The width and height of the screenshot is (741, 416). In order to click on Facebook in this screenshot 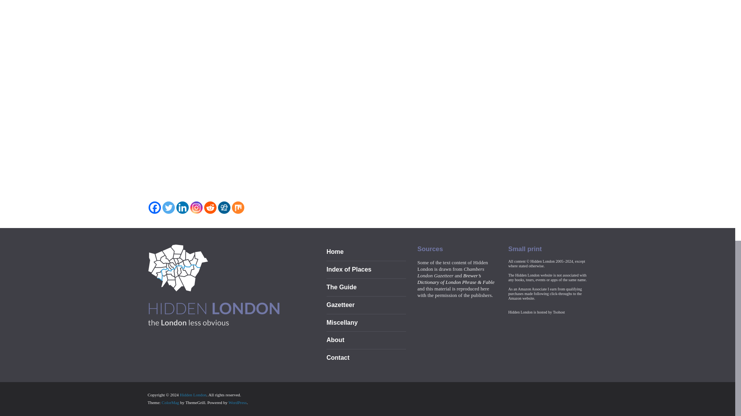, I will do `click(154, 207)`.